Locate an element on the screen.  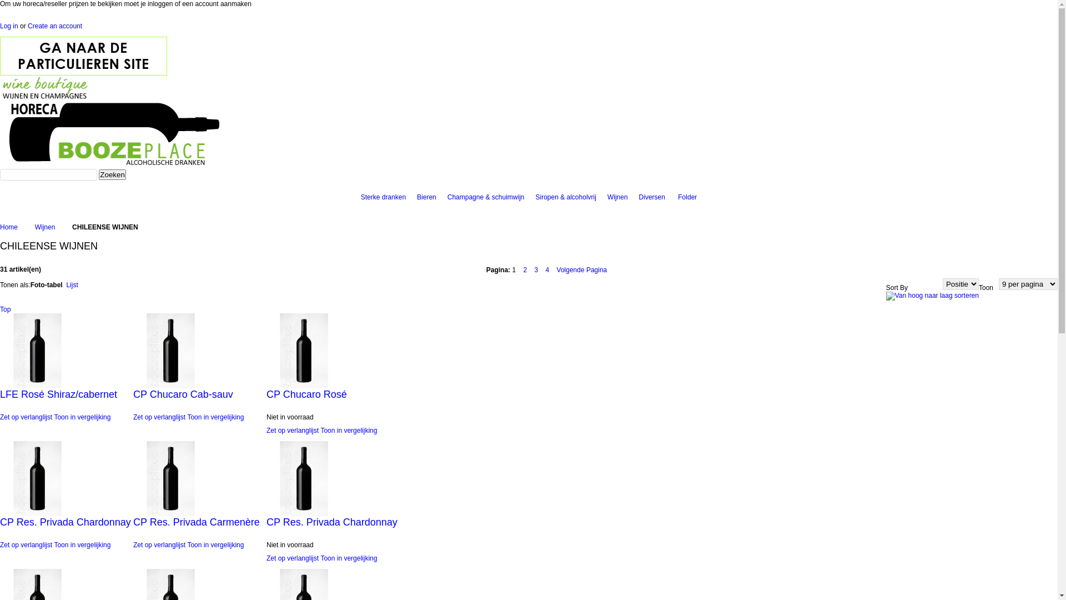
Wijnen is located at coordinates (46, 227).